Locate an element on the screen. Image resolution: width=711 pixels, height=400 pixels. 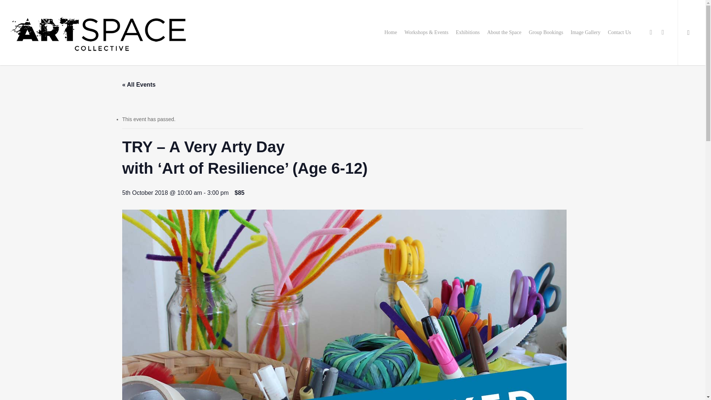
Contact Us is located at coordinates (619, 33).